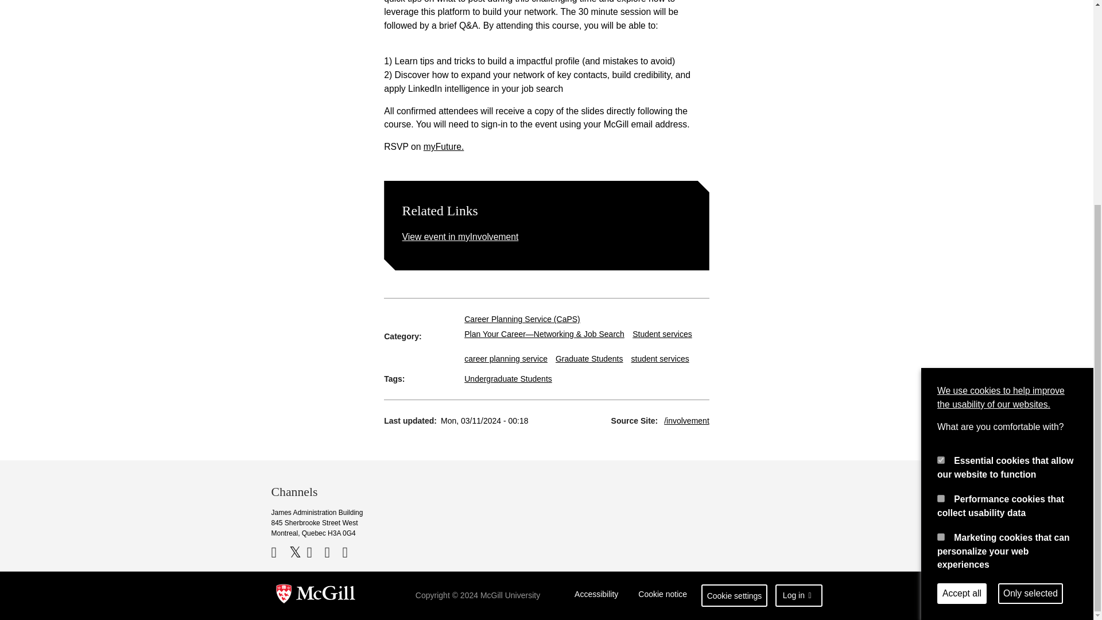 This screenshot has width=1102, height=620. Describe the element at coordinates (279, 552) in the screenshot. I see `Follow us on Facebook` at that location.